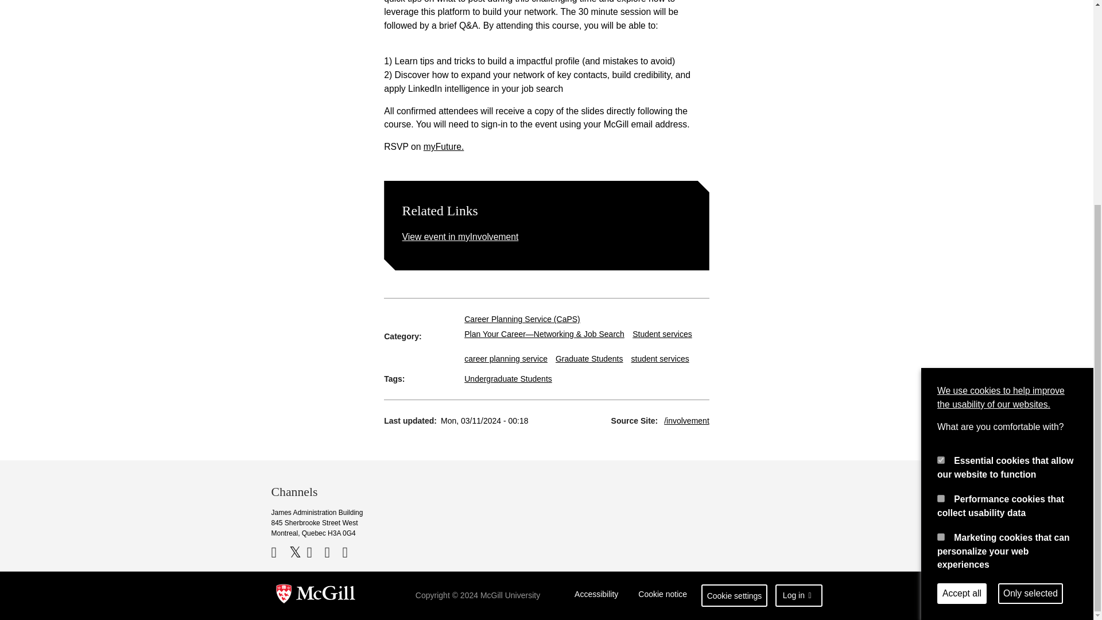 This screenshot has width=1102, height=620. Describe the element at coordinates (279, 552) in the screenshot. I see `Follow us on Facebook` at that location.